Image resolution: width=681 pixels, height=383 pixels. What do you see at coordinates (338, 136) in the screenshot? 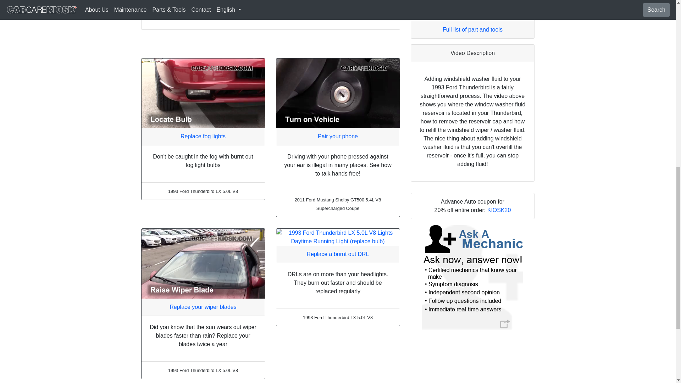
I see `Pair your phone` at bounding box center [338, 136].